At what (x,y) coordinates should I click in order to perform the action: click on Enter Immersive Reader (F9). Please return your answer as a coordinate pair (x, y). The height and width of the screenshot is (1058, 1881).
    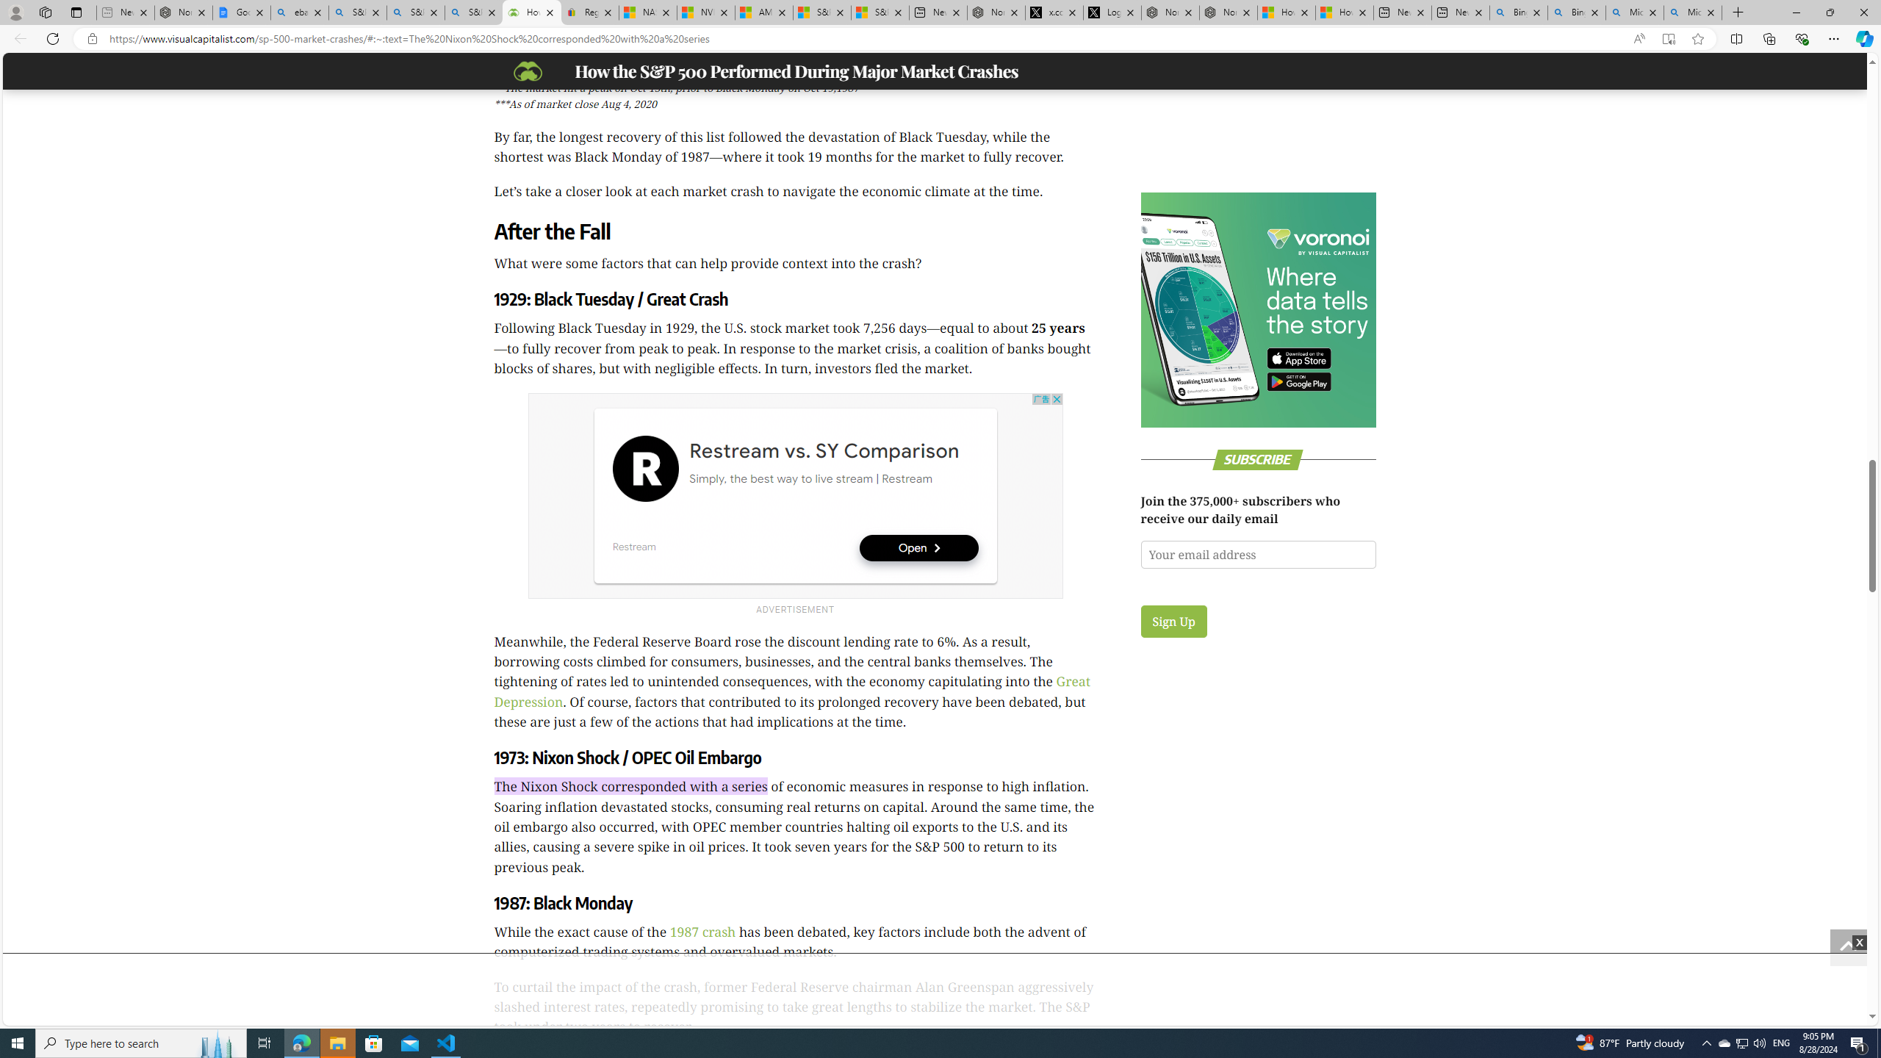
    Looking at the image, I should click on (1668, 39).